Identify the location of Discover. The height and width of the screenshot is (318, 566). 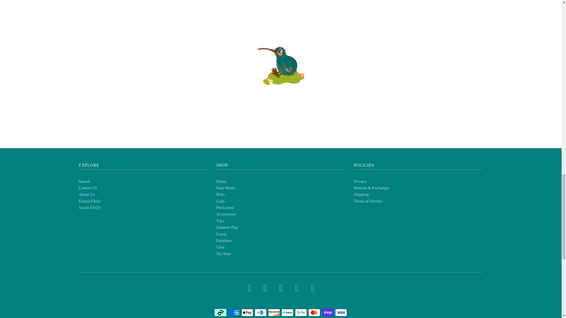
(274, 312).